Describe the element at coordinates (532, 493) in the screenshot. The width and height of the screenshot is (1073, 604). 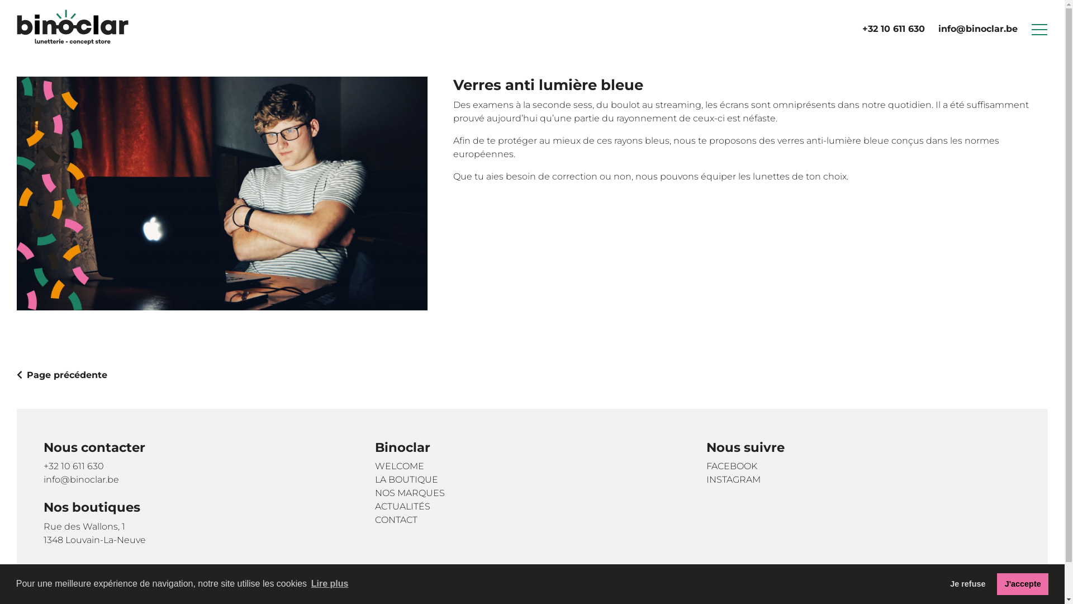
I see `NOS MARQUES` at that location.